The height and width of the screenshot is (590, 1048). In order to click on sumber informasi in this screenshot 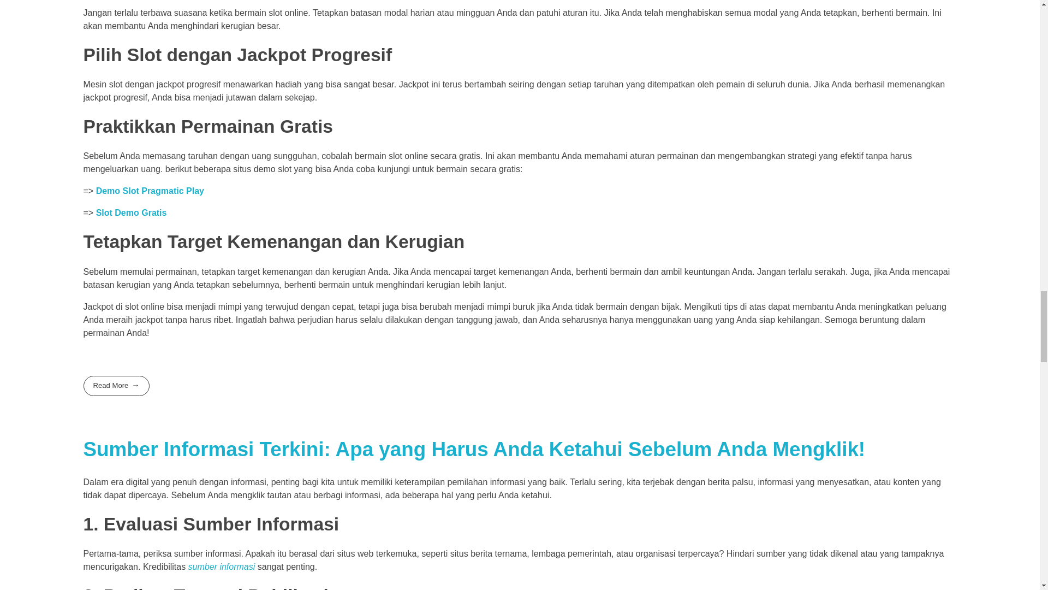, I will do `click(222, 567)`.